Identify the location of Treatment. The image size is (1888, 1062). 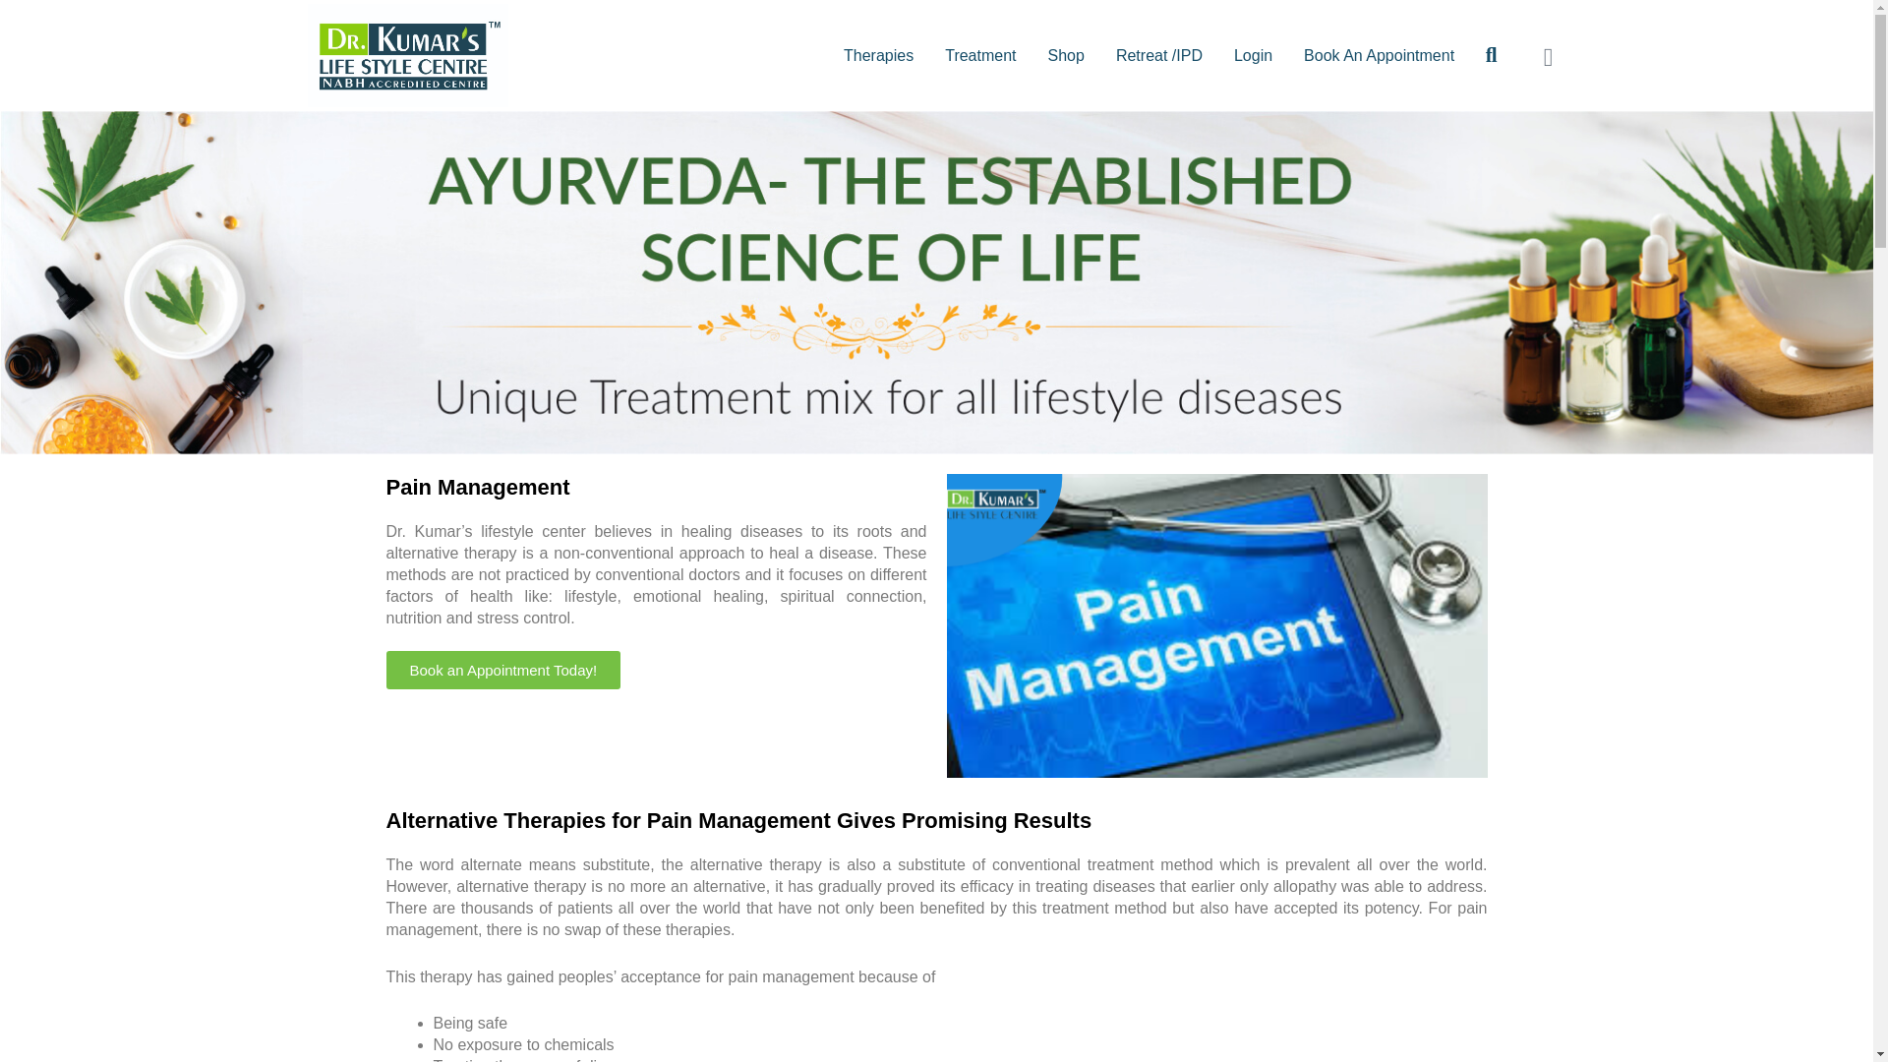
(980, 55).